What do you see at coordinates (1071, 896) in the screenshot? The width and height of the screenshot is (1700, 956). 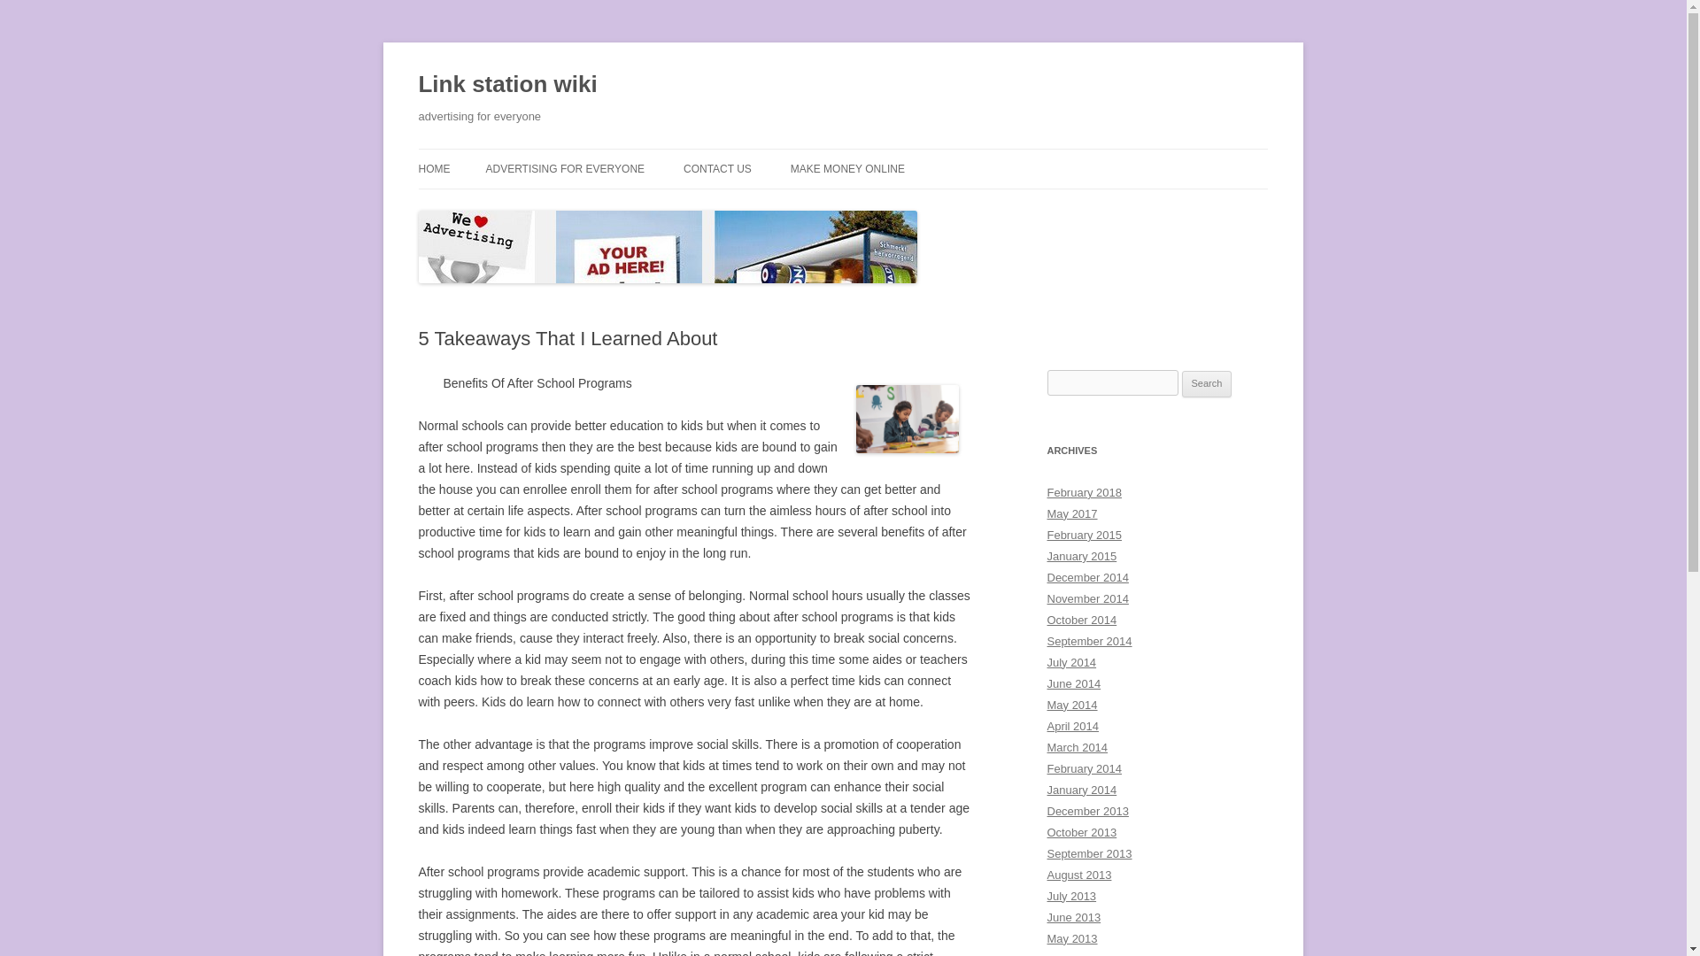 I see `July 2013` at bounding box center [1071, 896].